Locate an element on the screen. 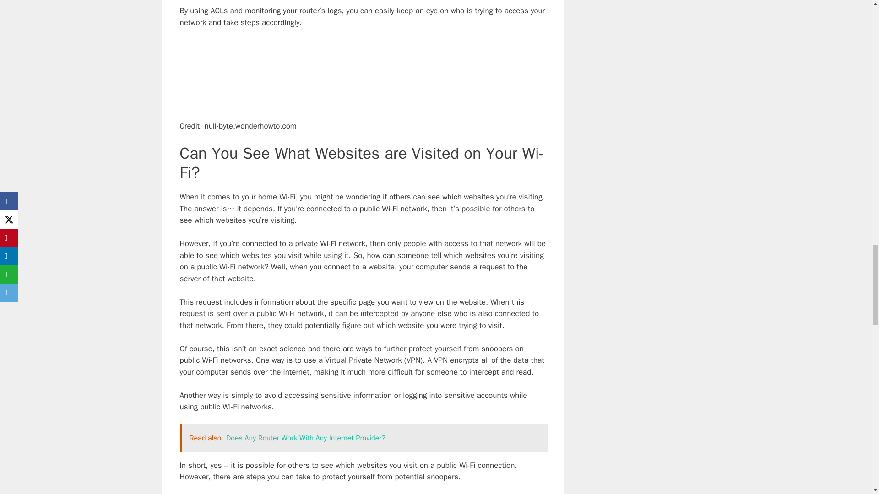 The height and width of the screenshot is (494, 879). Read also  Does Any Router Work With Any Internet Provider? is located at coordinates (364, 438).